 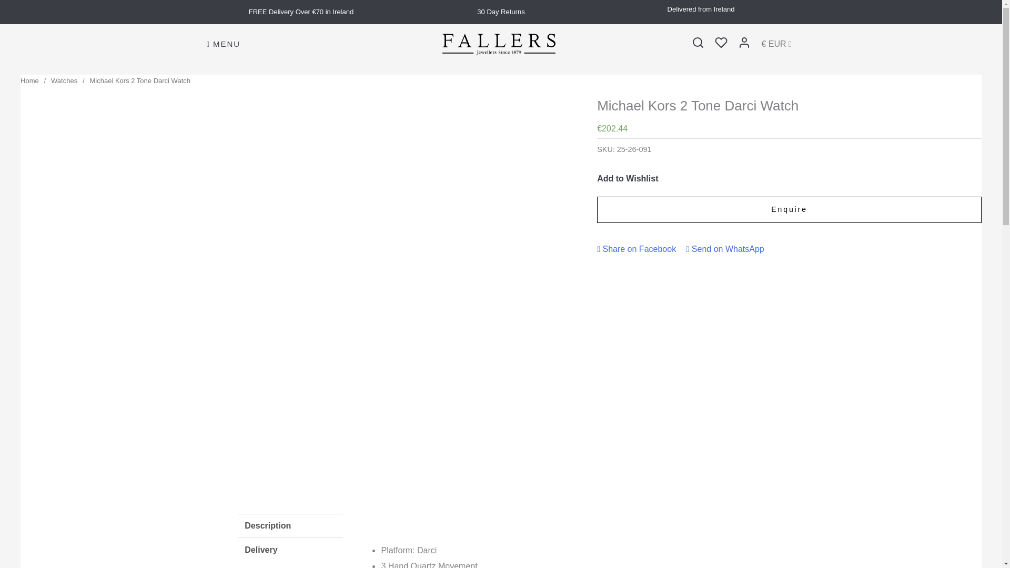 I want to click on Watches, so click(x=64, y=80).